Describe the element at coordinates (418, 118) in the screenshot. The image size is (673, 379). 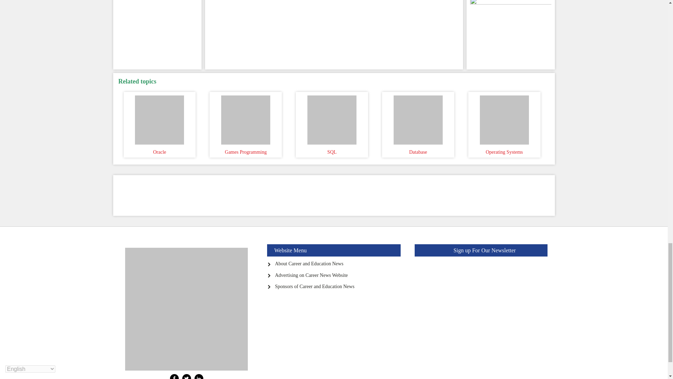
I see `Database` at that location.